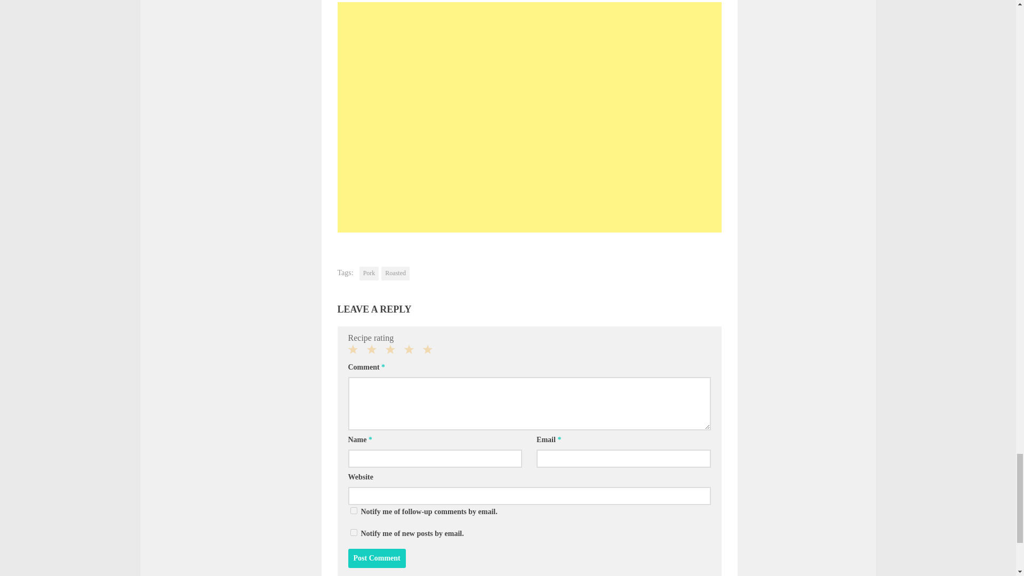  I want to click on subscribe, so click(353, 511).